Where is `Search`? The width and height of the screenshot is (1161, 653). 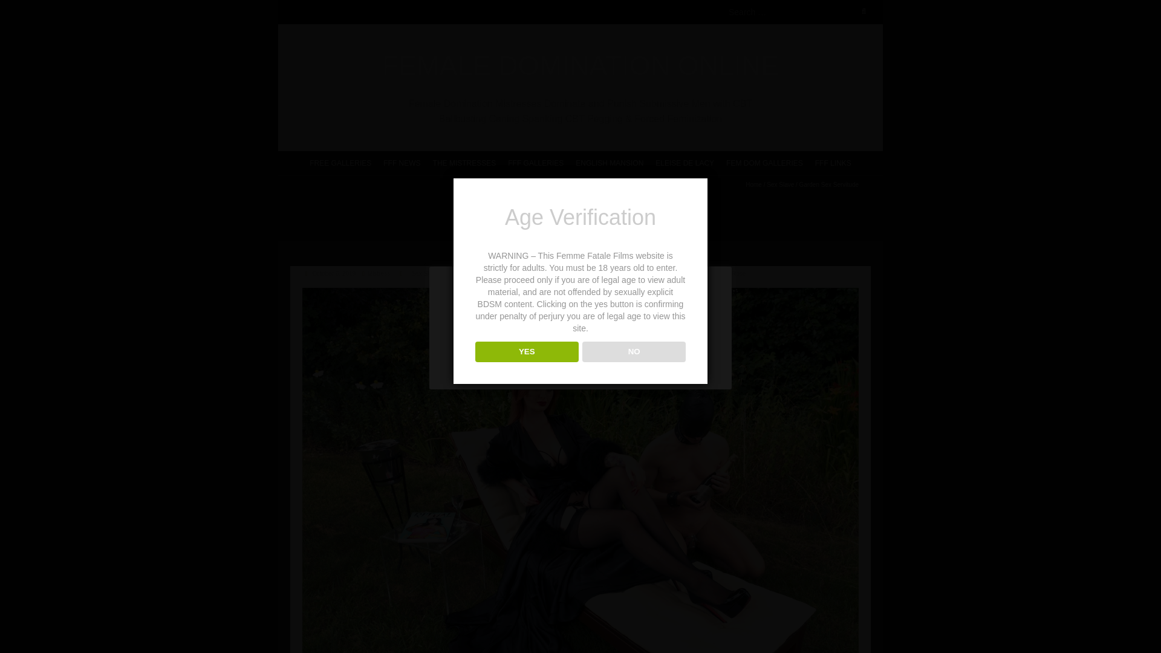 Search is located at coordinates (22, 7).